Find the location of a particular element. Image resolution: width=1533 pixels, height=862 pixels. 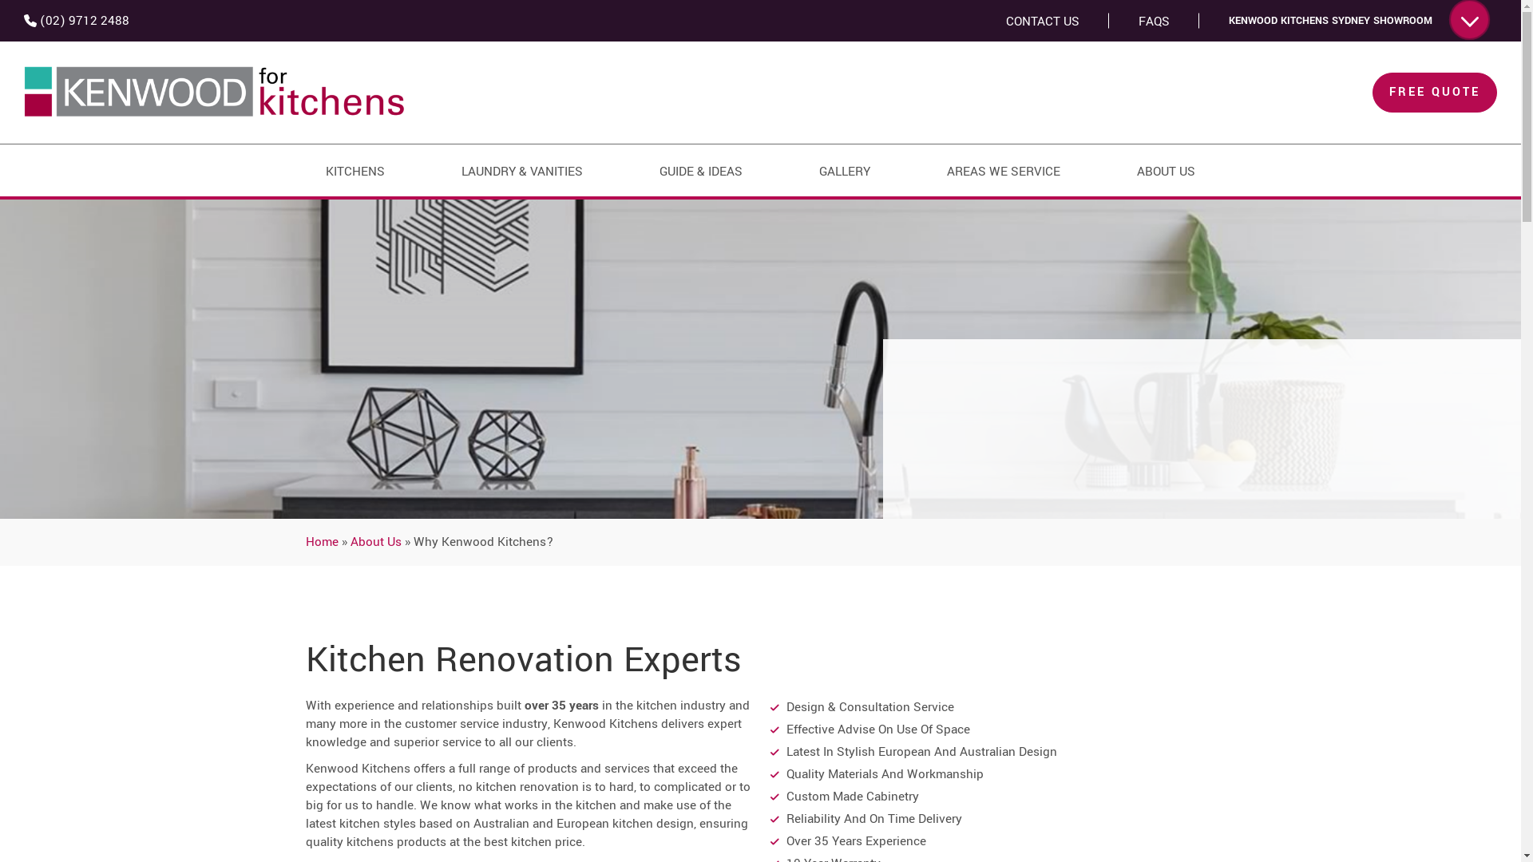

FAQS is located at coordinates (1155, 21).